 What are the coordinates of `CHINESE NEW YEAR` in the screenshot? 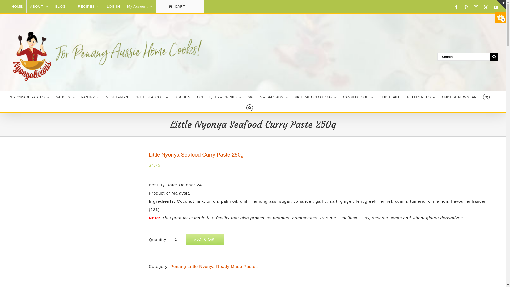 It's located at (459, 96).